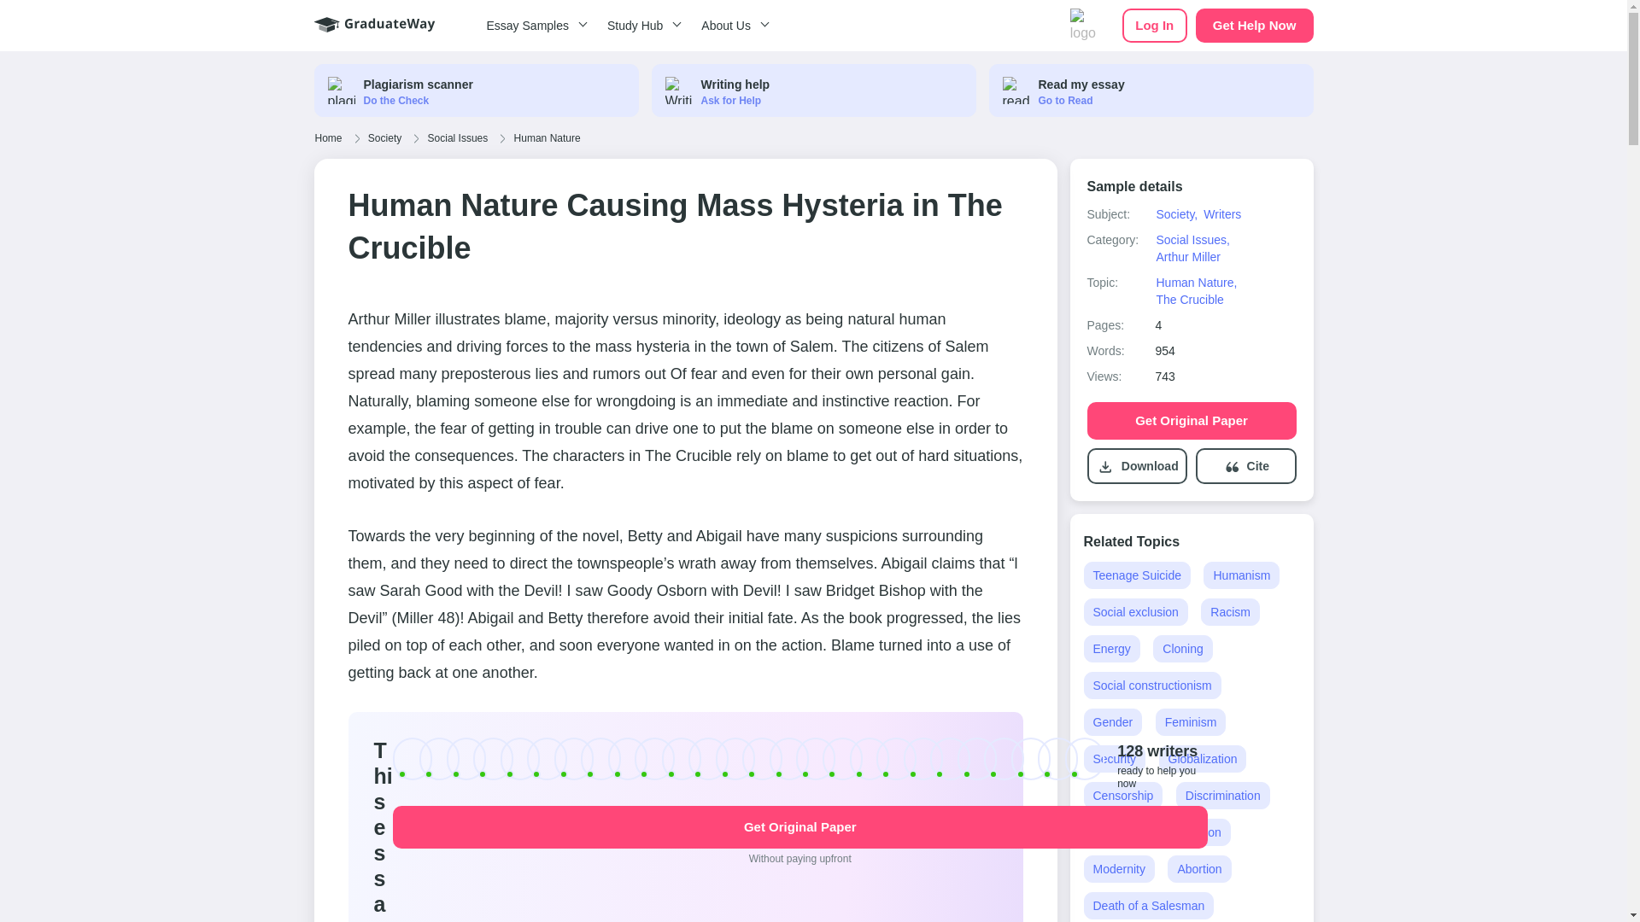 This screenshot has height=922, width=1640. What do you see at coordinates (328, 138) in the screenshot?
I see `Home` at bounding box center [328, 138].